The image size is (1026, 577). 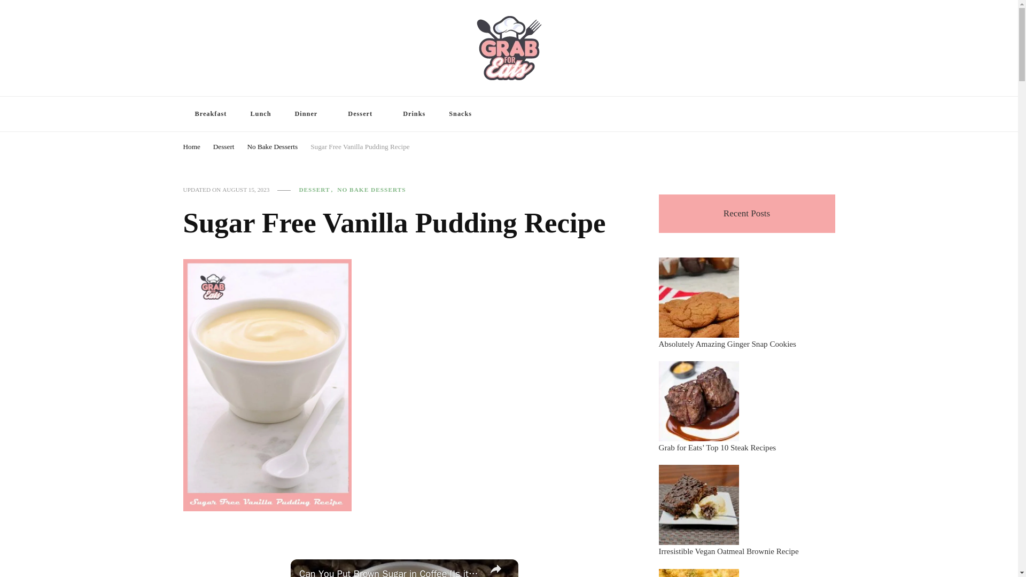 I want to click on Breakfast, so click(x=210, y=114).